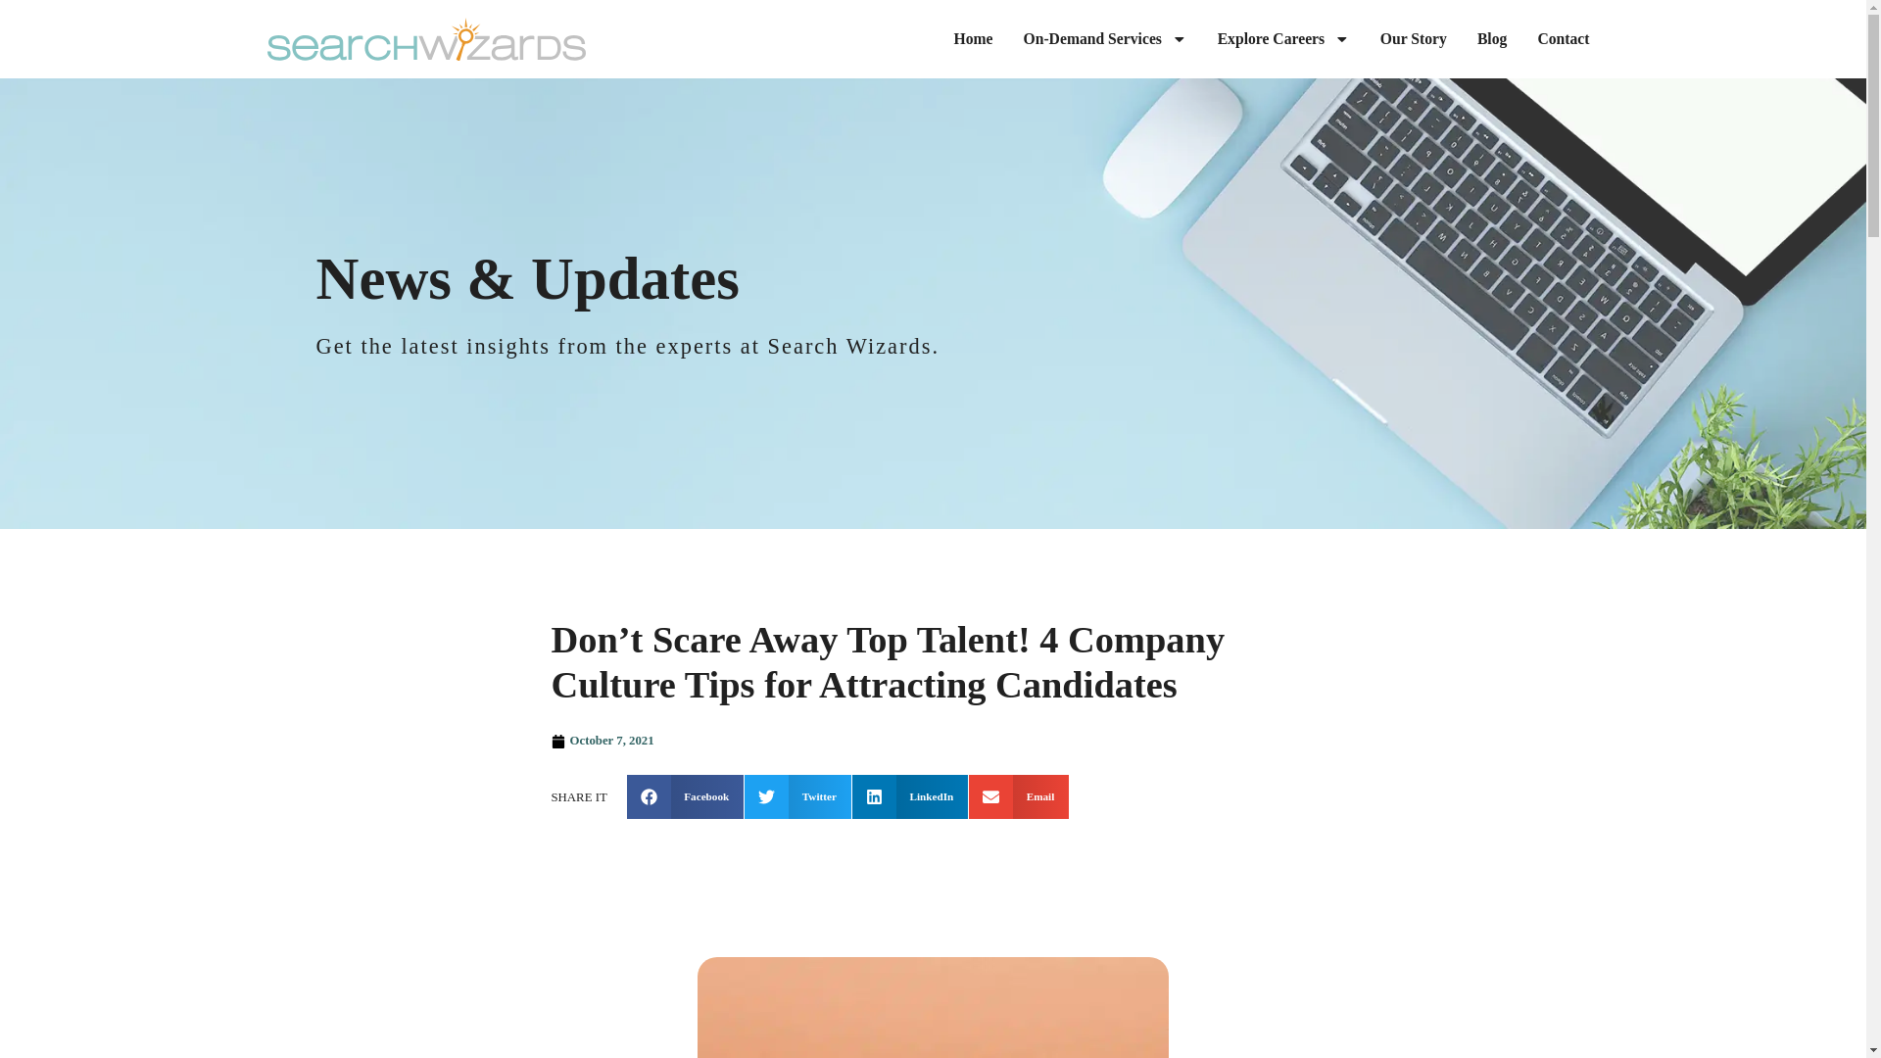 This screenshot has height=1058, width=1881. What do you see at coordinates (1413, 39) in the screenshot?
I see `Our Story` at bounding box center [1413, 39].